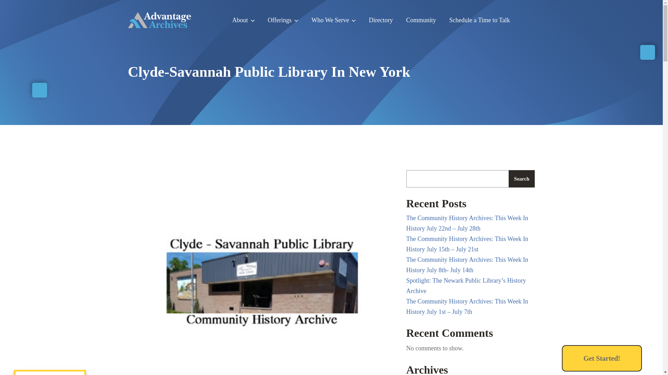 The image size is (668, 375). I want to click on Offerings, so click(283, 20).